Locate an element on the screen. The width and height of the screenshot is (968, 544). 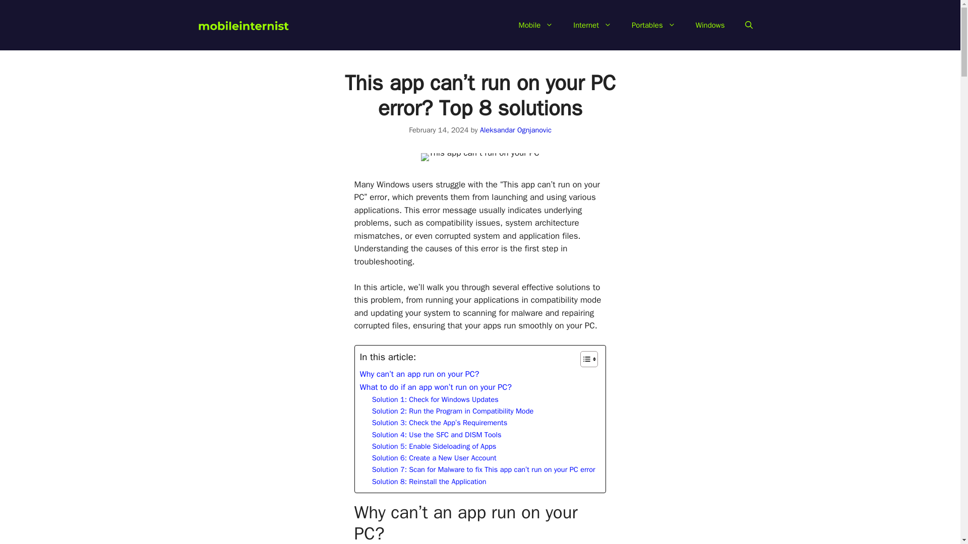
Solution 8: Reinstall the Application is located at coordinates (429, 482).